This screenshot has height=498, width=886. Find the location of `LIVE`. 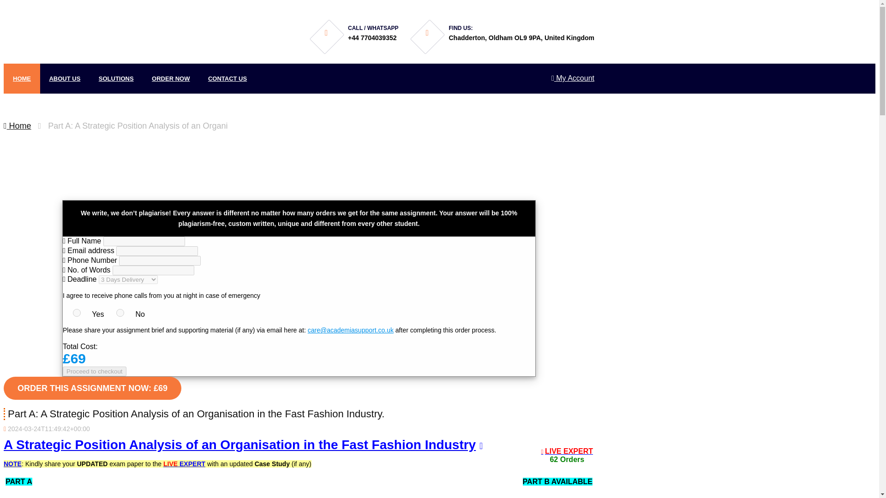

LIVE is located at coordinates (170, 464).